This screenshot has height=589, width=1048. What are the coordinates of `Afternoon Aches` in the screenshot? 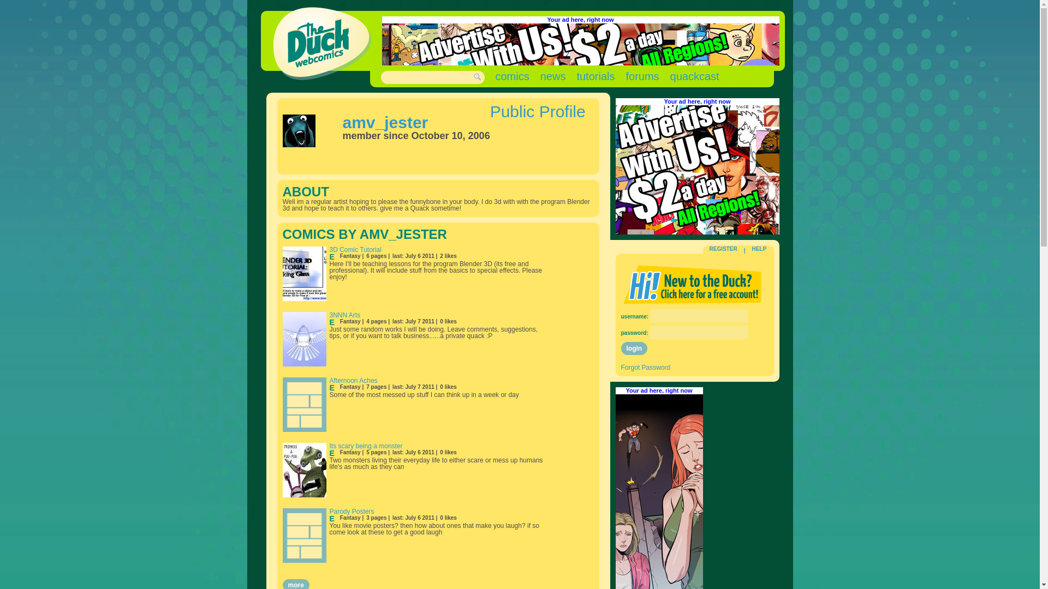 It's located at (354, 381).